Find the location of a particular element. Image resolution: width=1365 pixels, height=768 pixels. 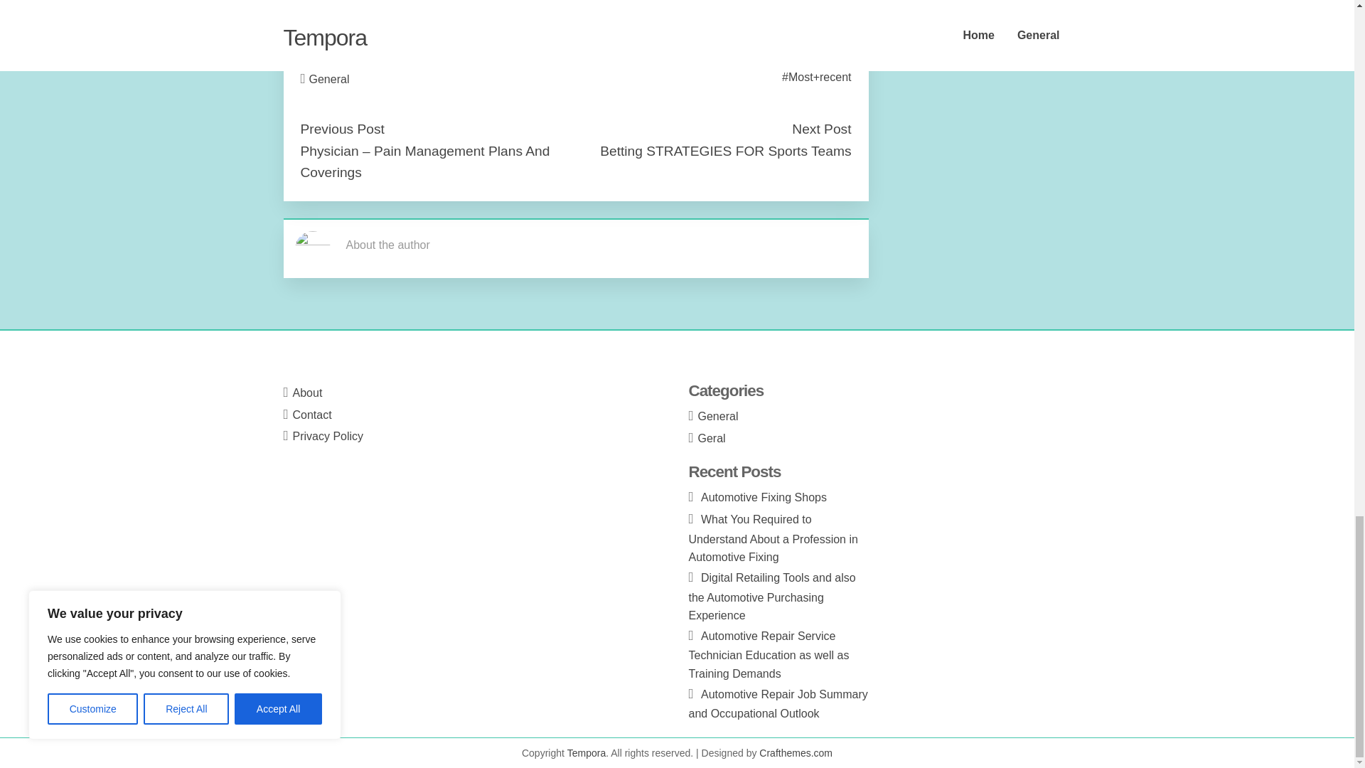

Next Post is located at coordinates (820, 129).